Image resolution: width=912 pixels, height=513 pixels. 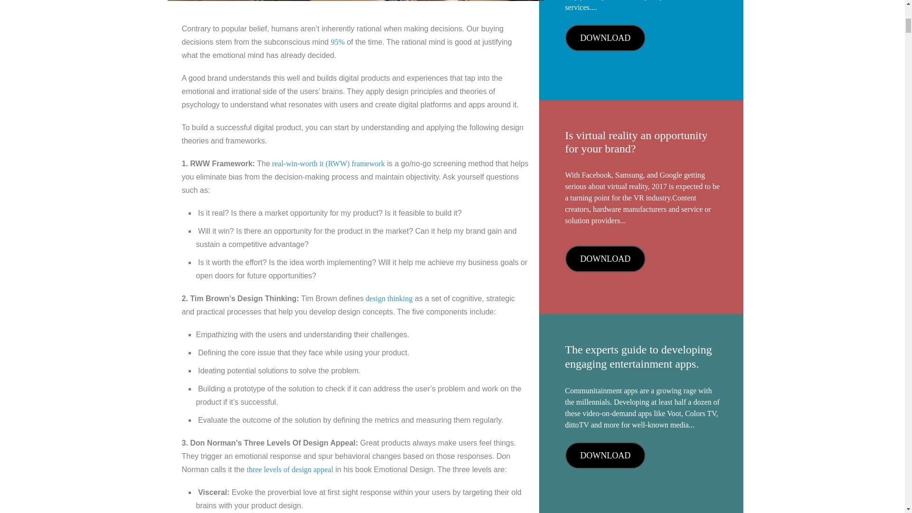 What do you see at coordinates (389, 298) in the screenshot?
I see ` design thinking` at bounding box center [389, 298].